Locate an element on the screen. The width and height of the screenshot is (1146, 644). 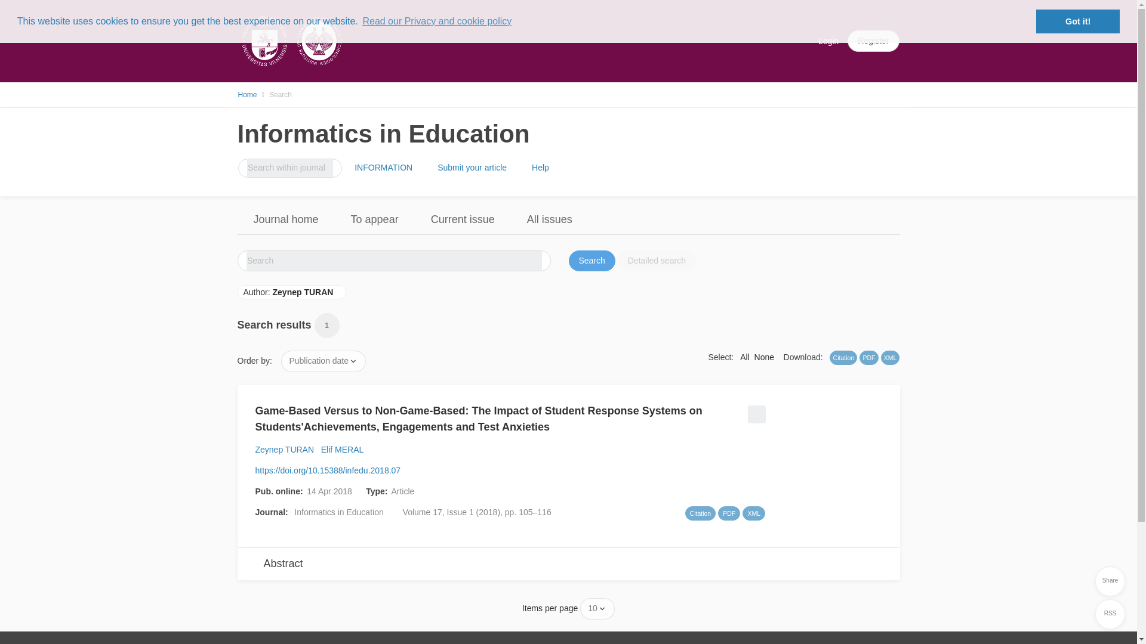
Search for more publications by the author is located at coordinates (341, 450).